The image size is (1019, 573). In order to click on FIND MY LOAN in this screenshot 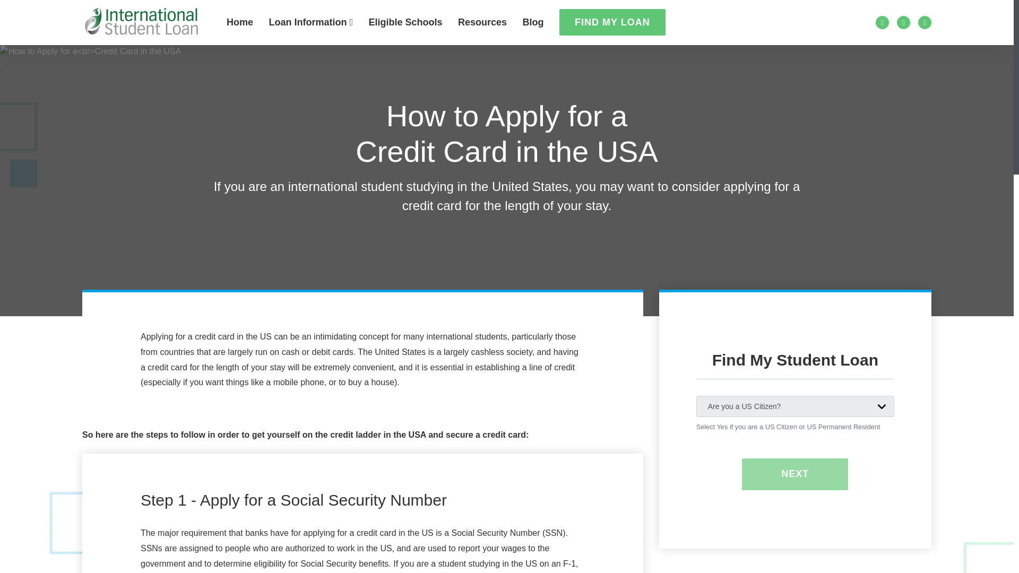, I will do `click(612, 22)`.